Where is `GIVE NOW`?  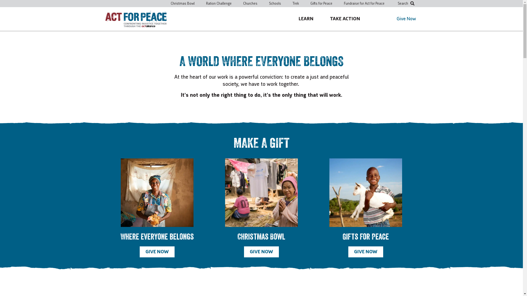 GIVE NOW is located at coordinates (366, 252).